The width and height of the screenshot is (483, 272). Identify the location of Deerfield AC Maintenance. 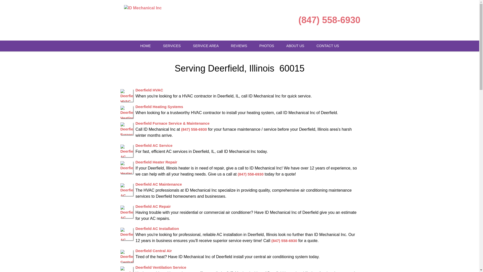
(158, 184).